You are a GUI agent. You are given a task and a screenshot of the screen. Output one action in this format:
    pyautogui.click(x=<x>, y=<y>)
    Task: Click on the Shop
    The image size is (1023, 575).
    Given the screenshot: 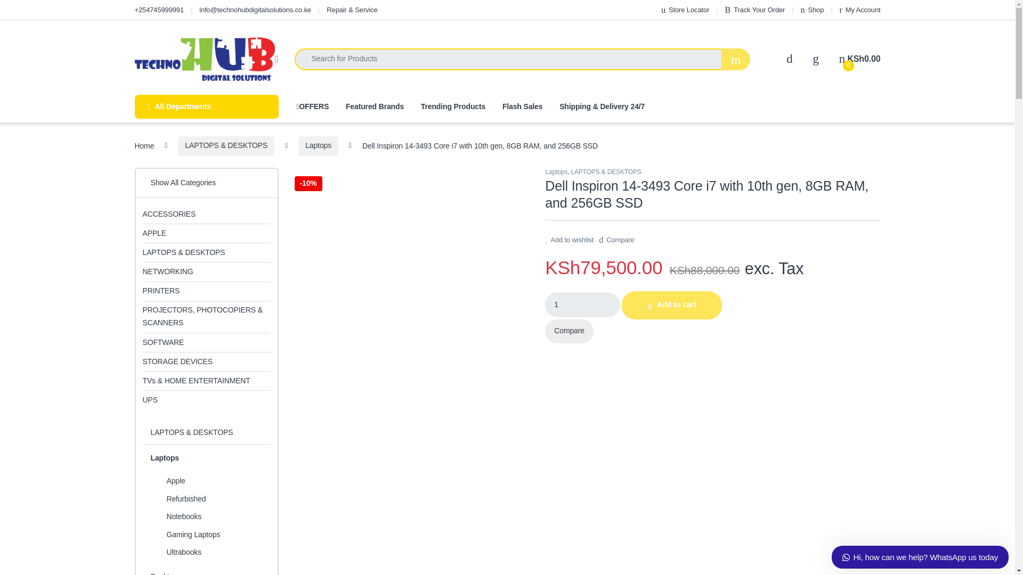 What is the action you would take?
    pyautogui.click(x=813, y=10)
    